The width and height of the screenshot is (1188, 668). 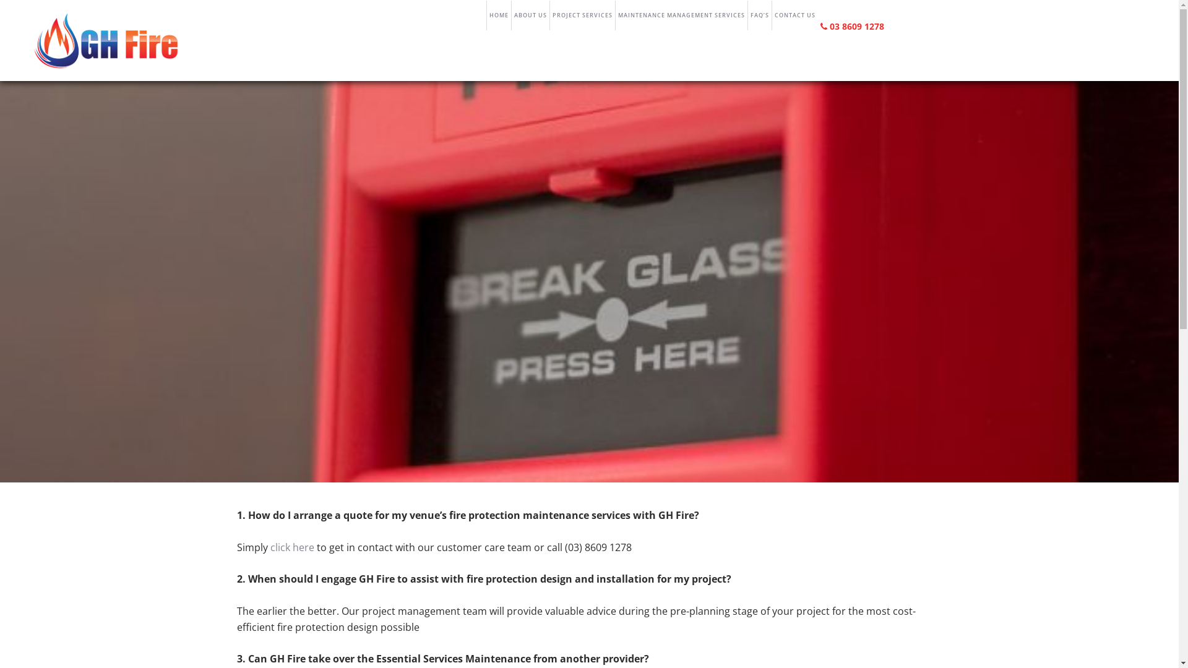 I want to click on CONTACT US, so click(x=794, y=15).